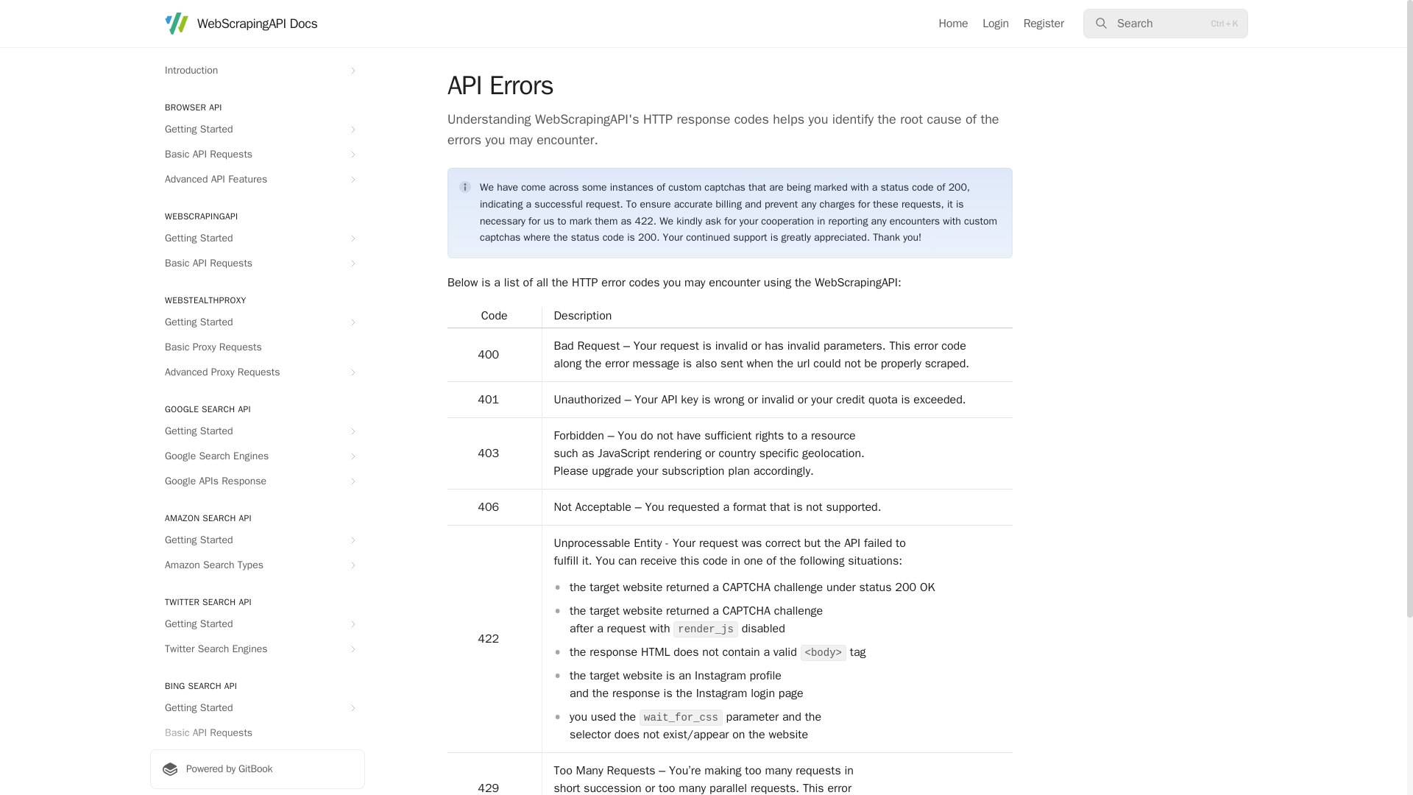  Describe the element at coordinates (257, 130) in the screenshot. I see `Getting Started` at that location.